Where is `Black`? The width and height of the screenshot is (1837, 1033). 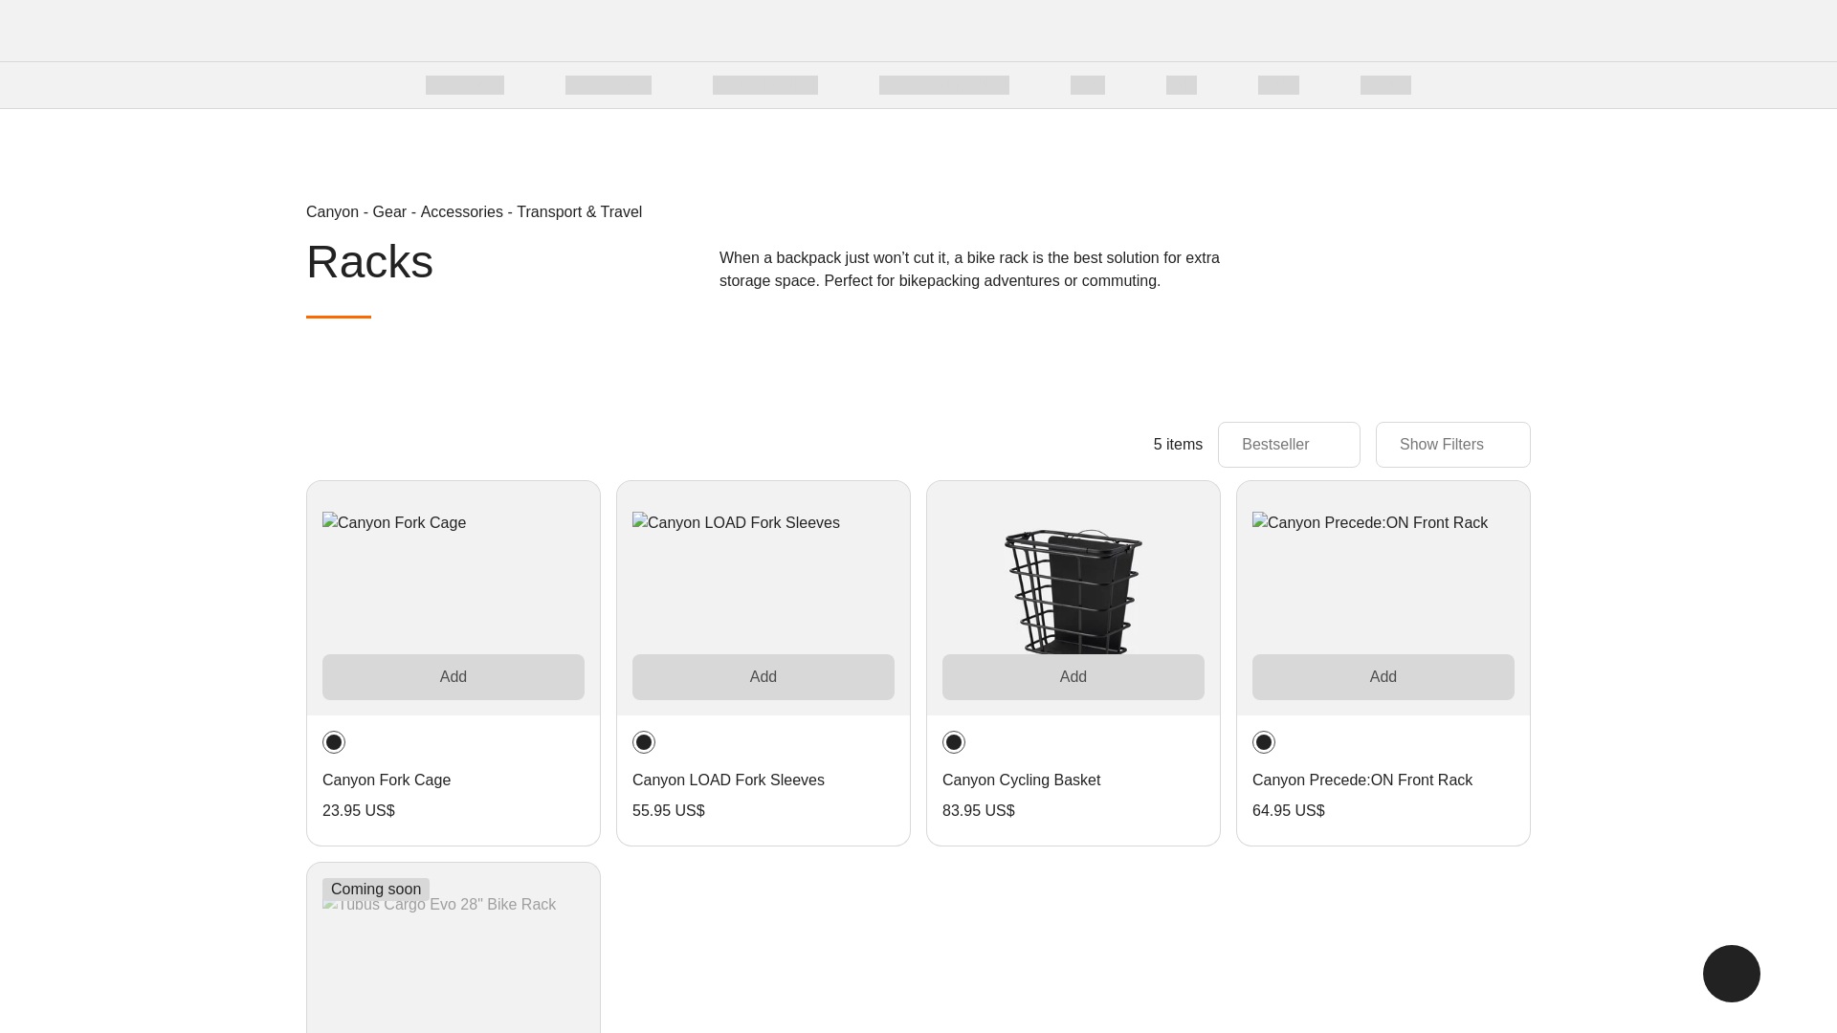
Black is located at coordinates (953, 742).